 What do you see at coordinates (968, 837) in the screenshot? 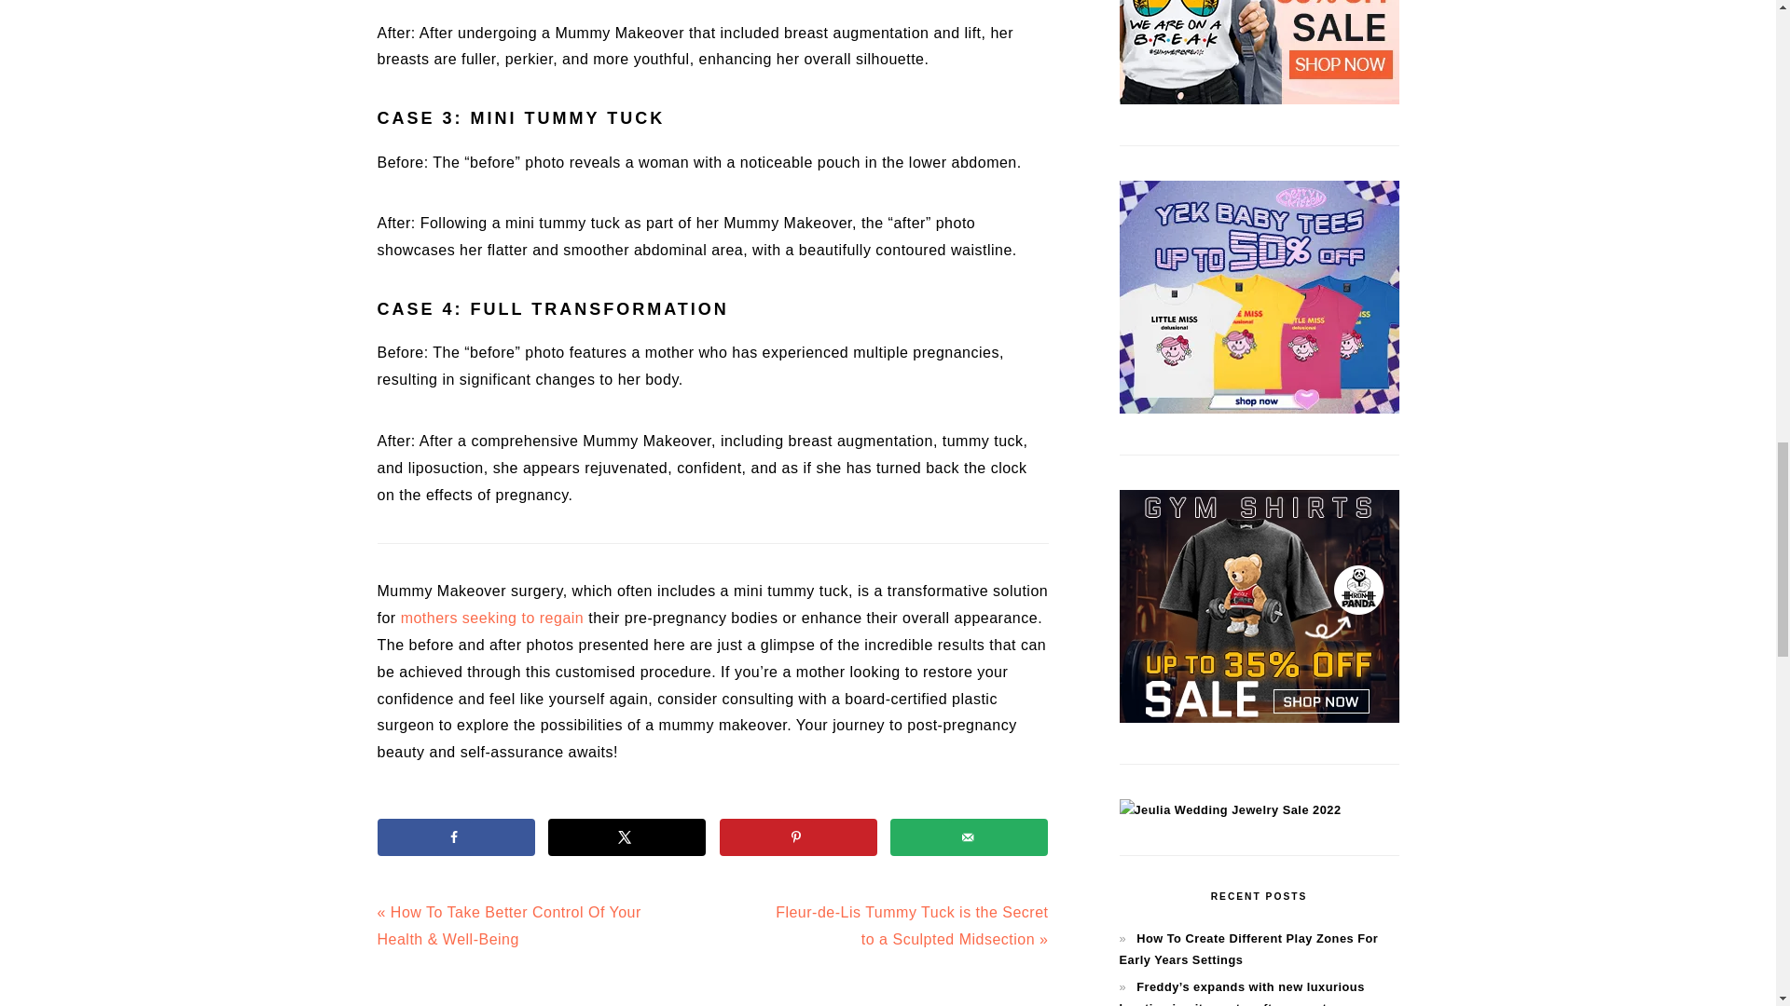
I see `Send over email` at bounding box center [968, 837].